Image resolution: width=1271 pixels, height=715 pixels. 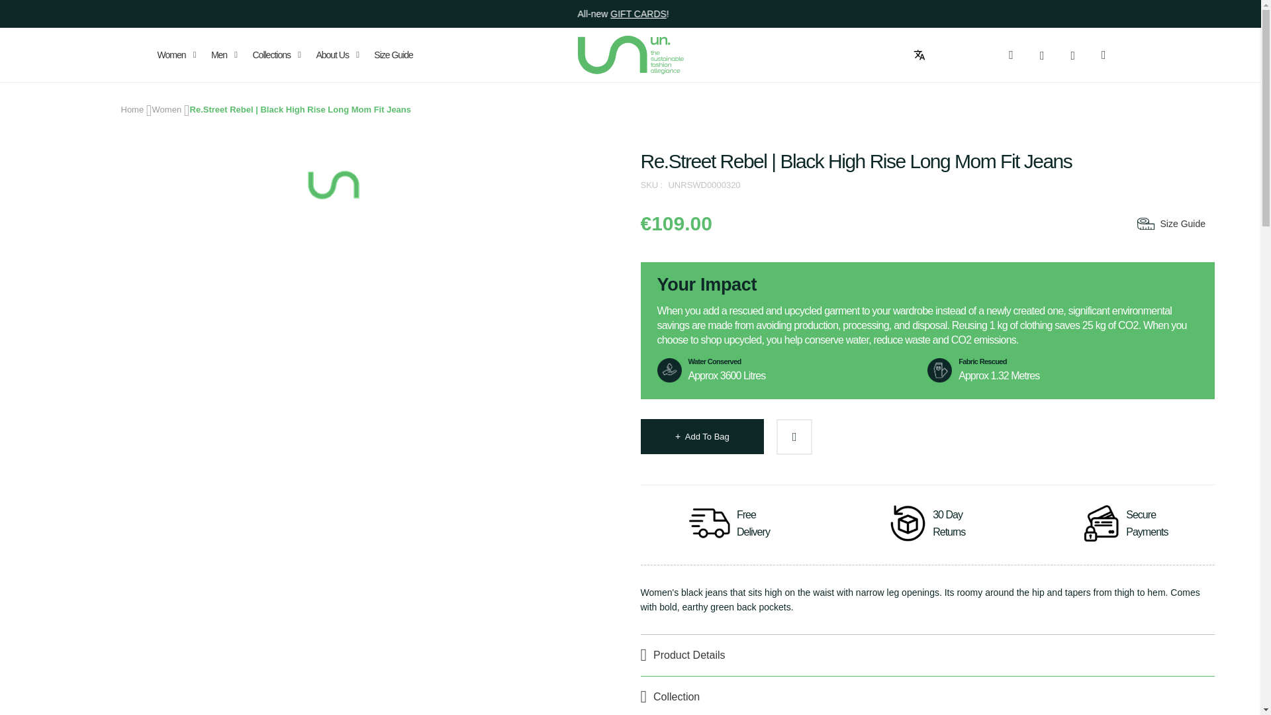 What do you see at coordinates (393, 55) in the screenshot?
I see `Size Guide` at bounding box center [393, 55].